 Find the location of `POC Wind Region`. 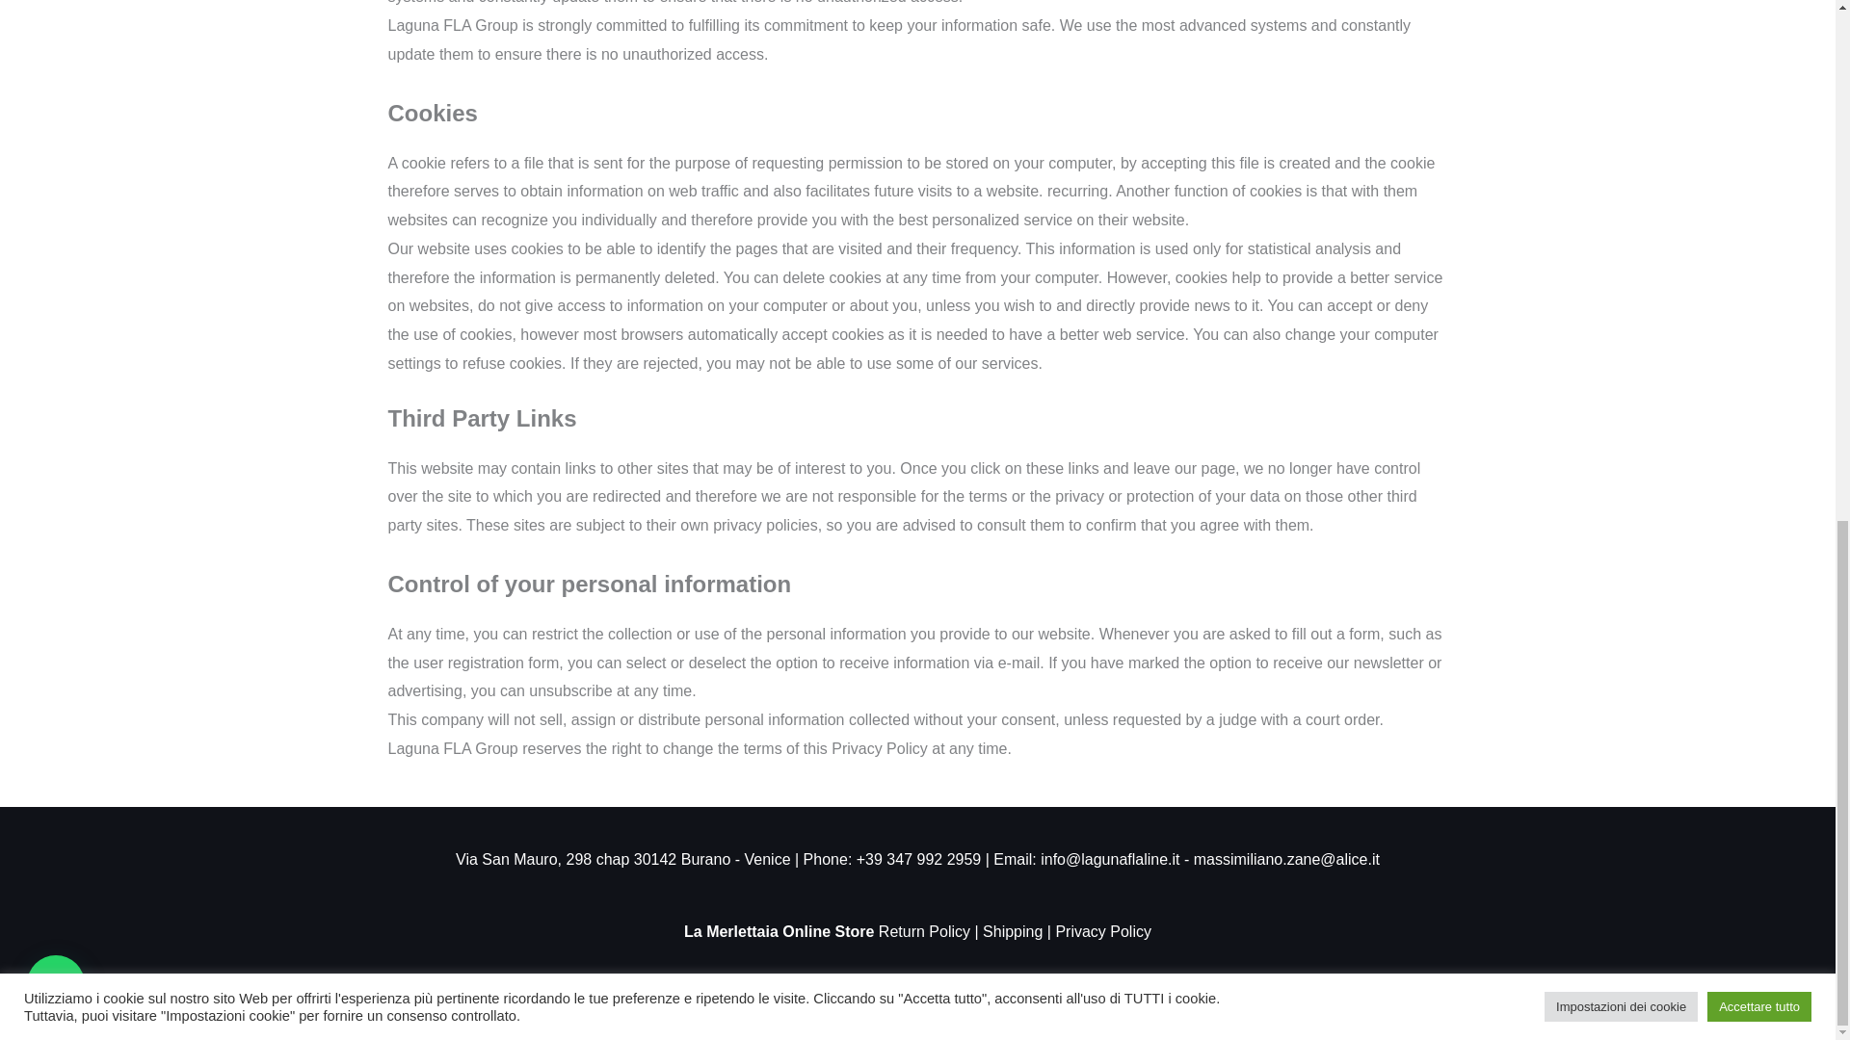

POC Wind Region is located at coordinates (698, 986).